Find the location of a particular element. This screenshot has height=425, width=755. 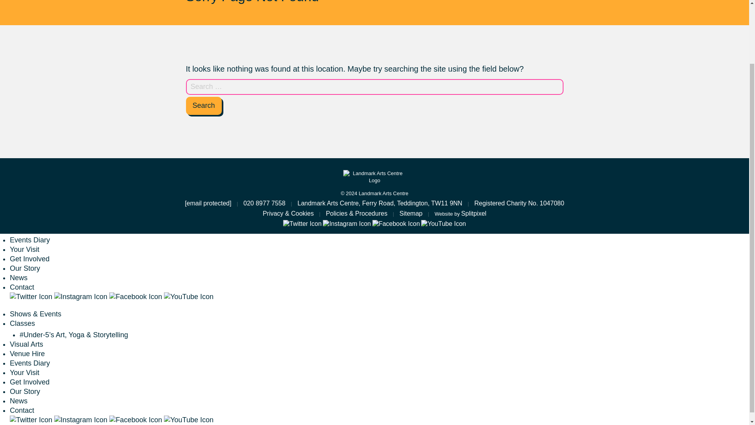

Sitemap is located at coordinates (411, 213).